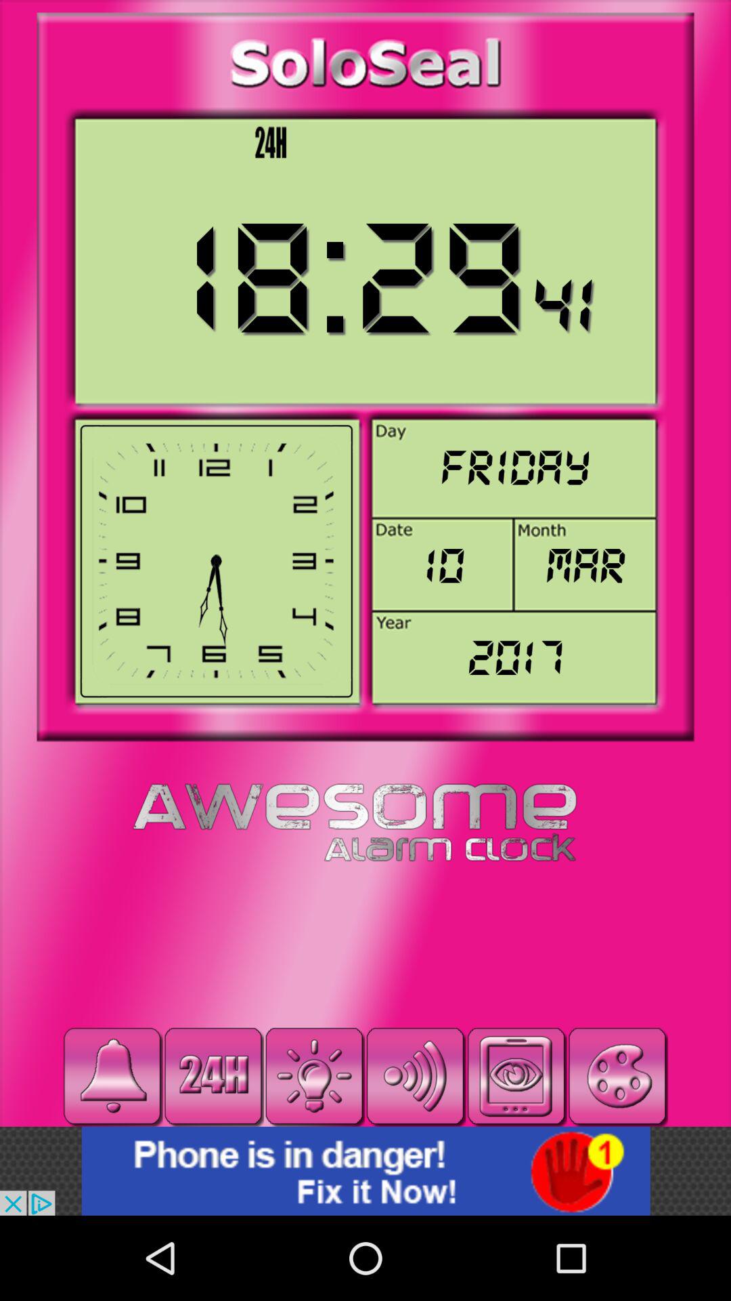 The height and width of the screenshot is (1301, 731). Describe the element at coordinates (314, 1076) in the screenshot. I see `toggle brightness option` at that location.